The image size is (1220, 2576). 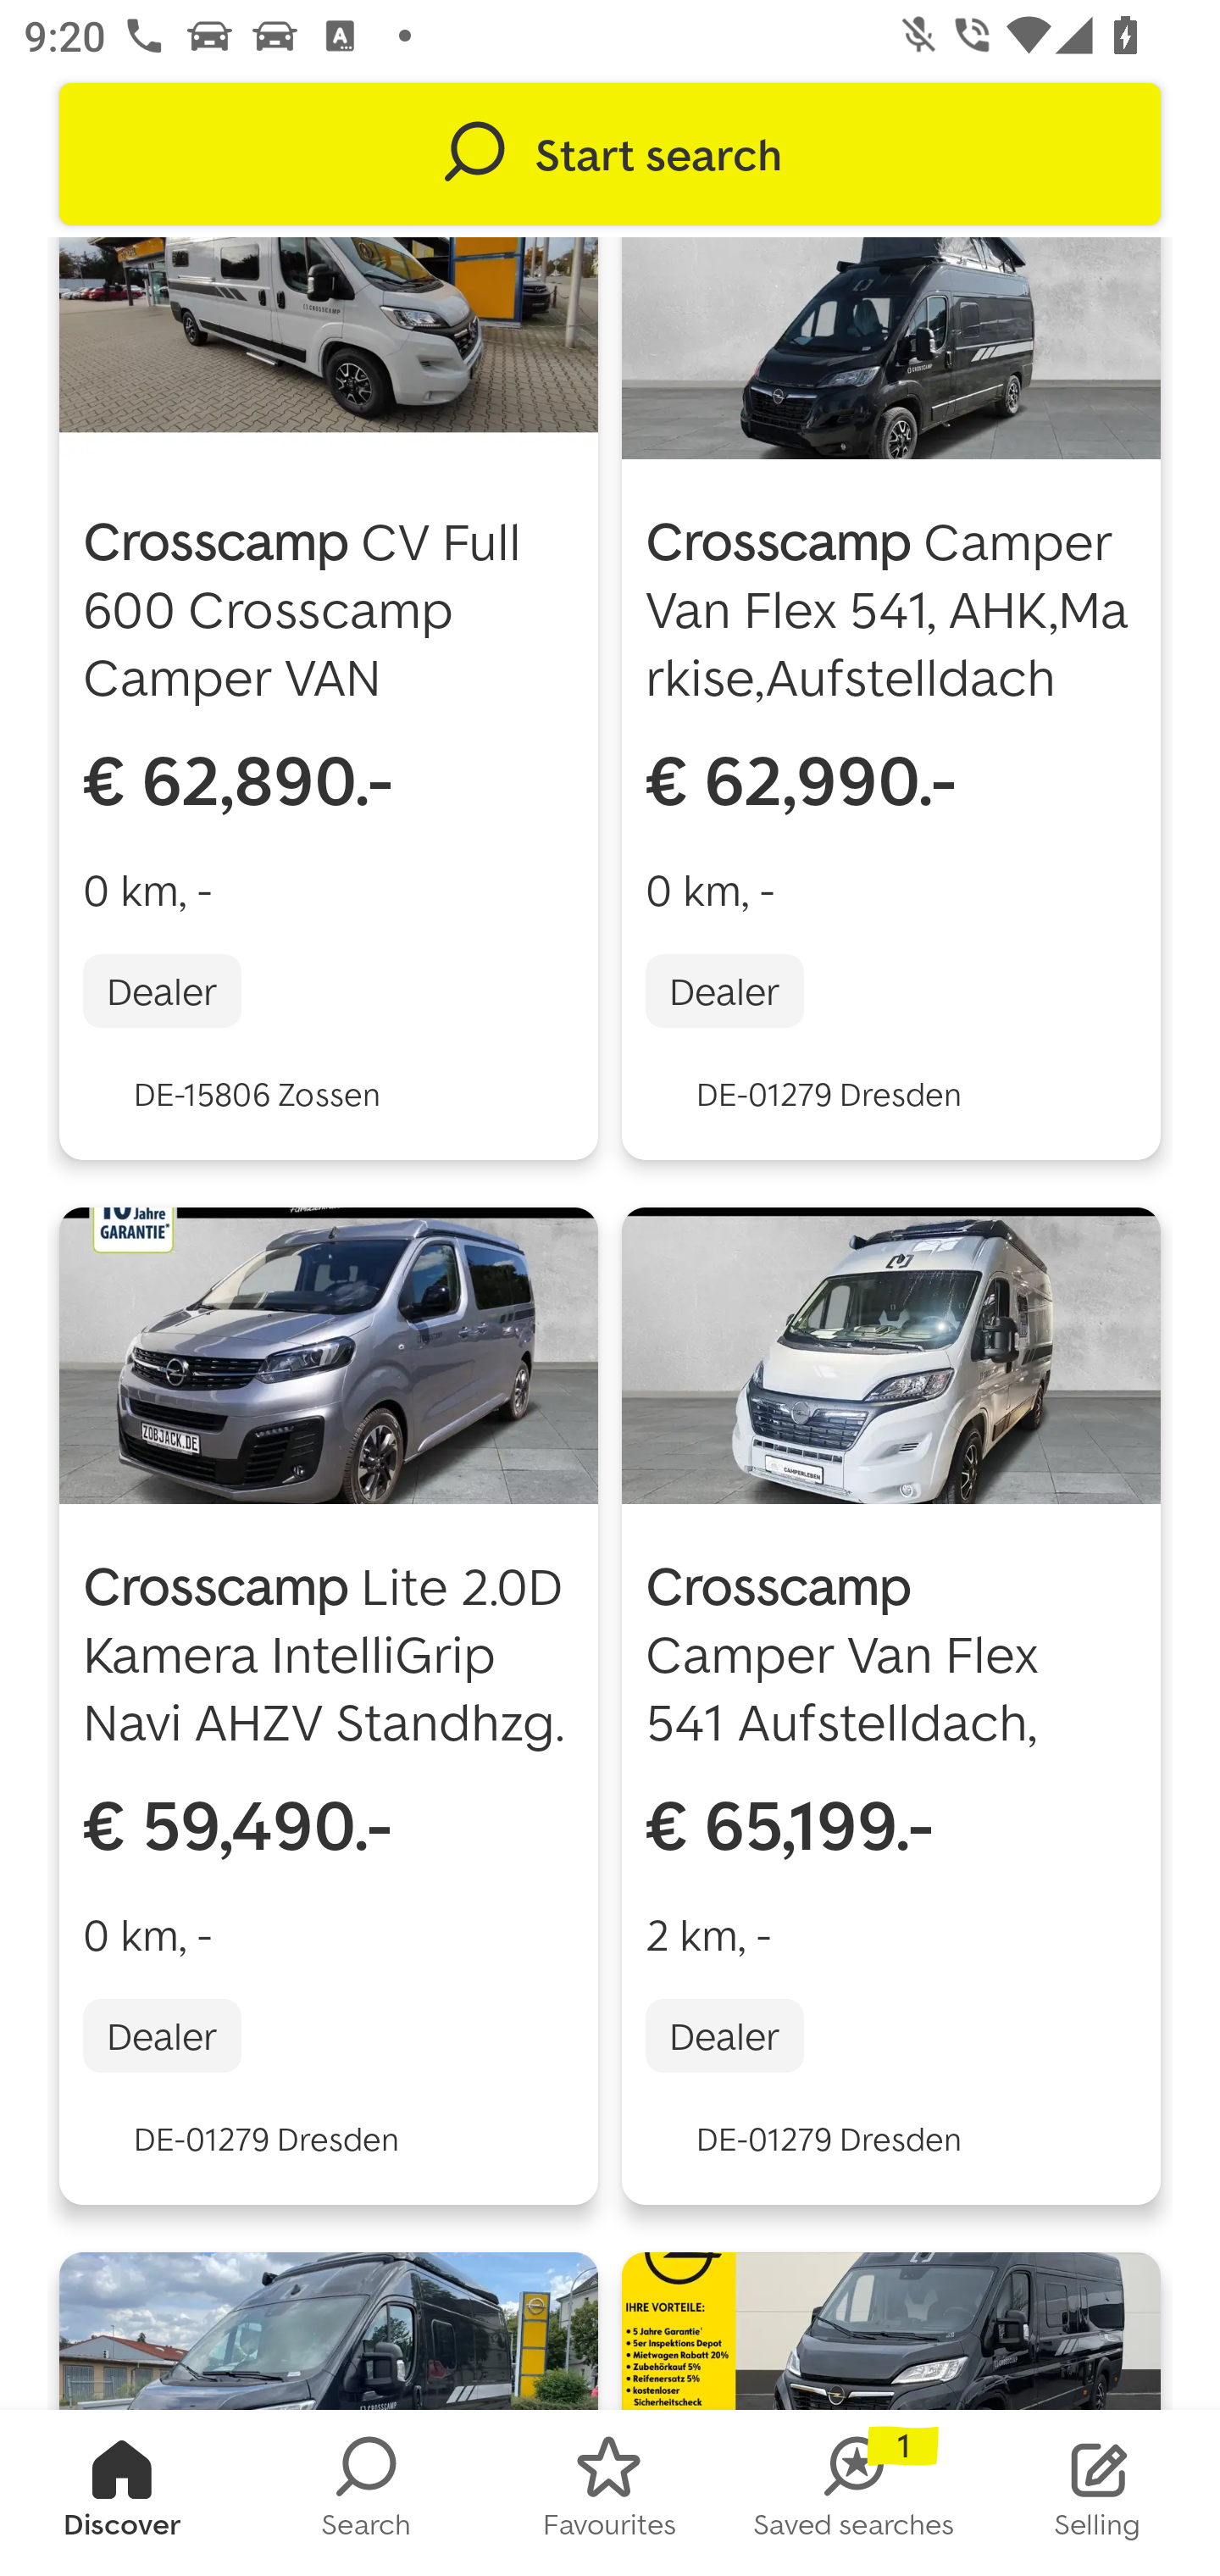 I want to click on STOCK_LIST Selling, so click(x=1098, y=2493).